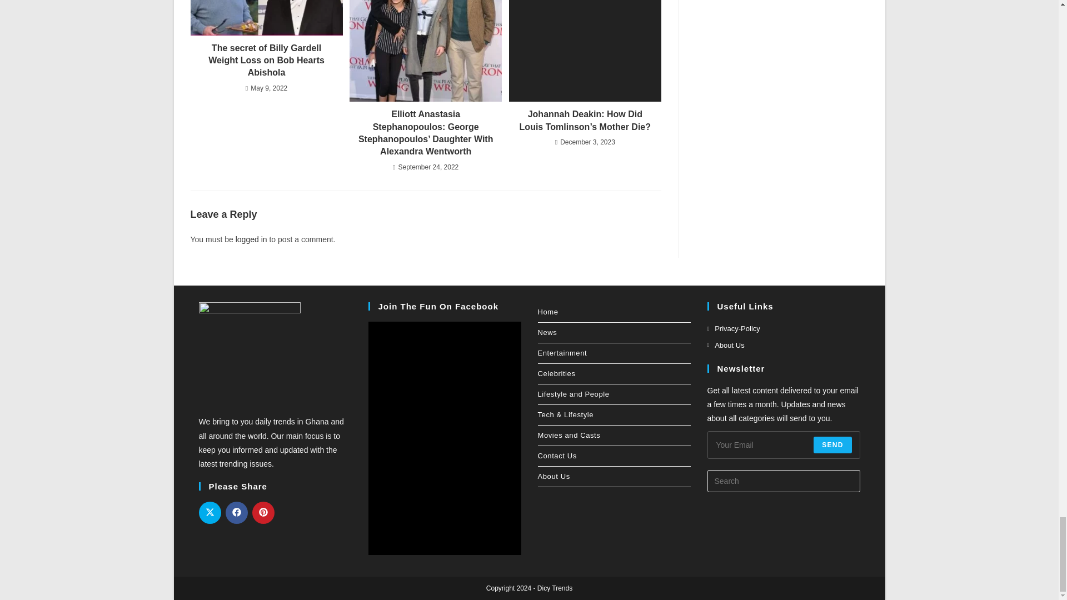 The width and height of the screenshot is (1067, 600). I want to click on Share on Pinterest, so click(263, 512).